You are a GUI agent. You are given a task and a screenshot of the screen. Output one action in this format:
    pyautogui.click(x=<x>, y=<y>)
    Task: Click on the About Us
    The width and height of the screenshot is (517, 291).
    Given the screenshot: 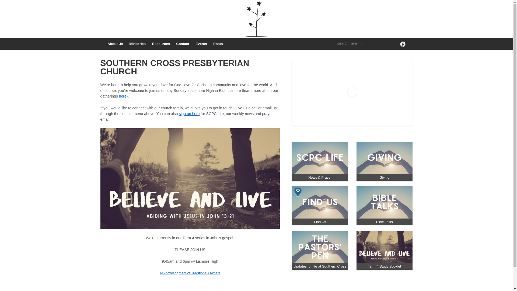 What is the action you would take?
    pyautogui.click(x=115, y=44)
    